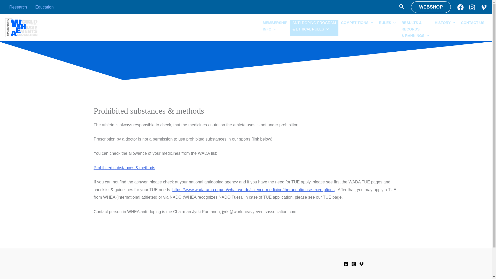 The height and width of the screenshot is (279, 496). Describe the element at coordinates (357, 28) in the screenshot. I see `Education` at that location.